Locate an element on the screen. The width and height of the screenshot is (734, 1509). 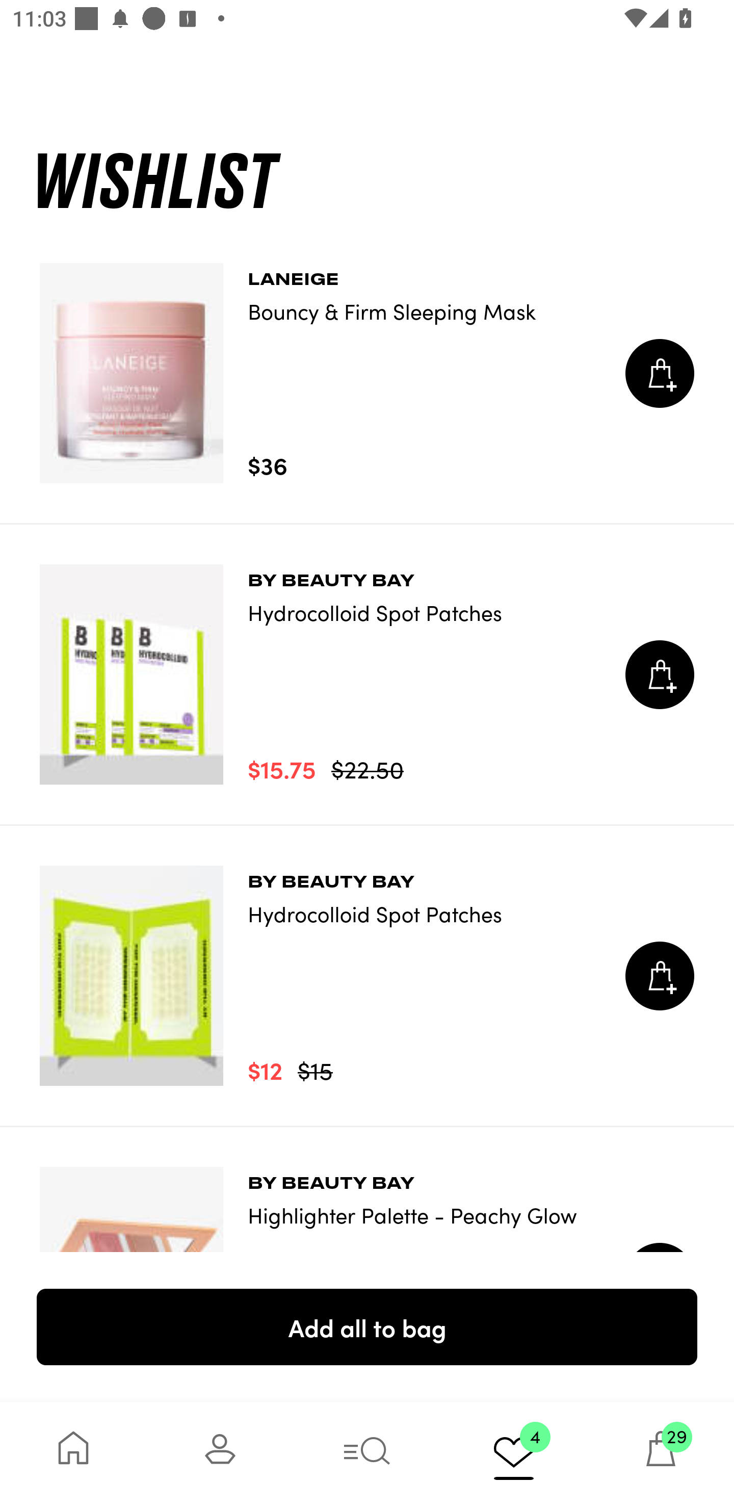
BY BEAUTY BAY Highlighter Palette - Peachy Glow is located at coordinates (367, 1190).